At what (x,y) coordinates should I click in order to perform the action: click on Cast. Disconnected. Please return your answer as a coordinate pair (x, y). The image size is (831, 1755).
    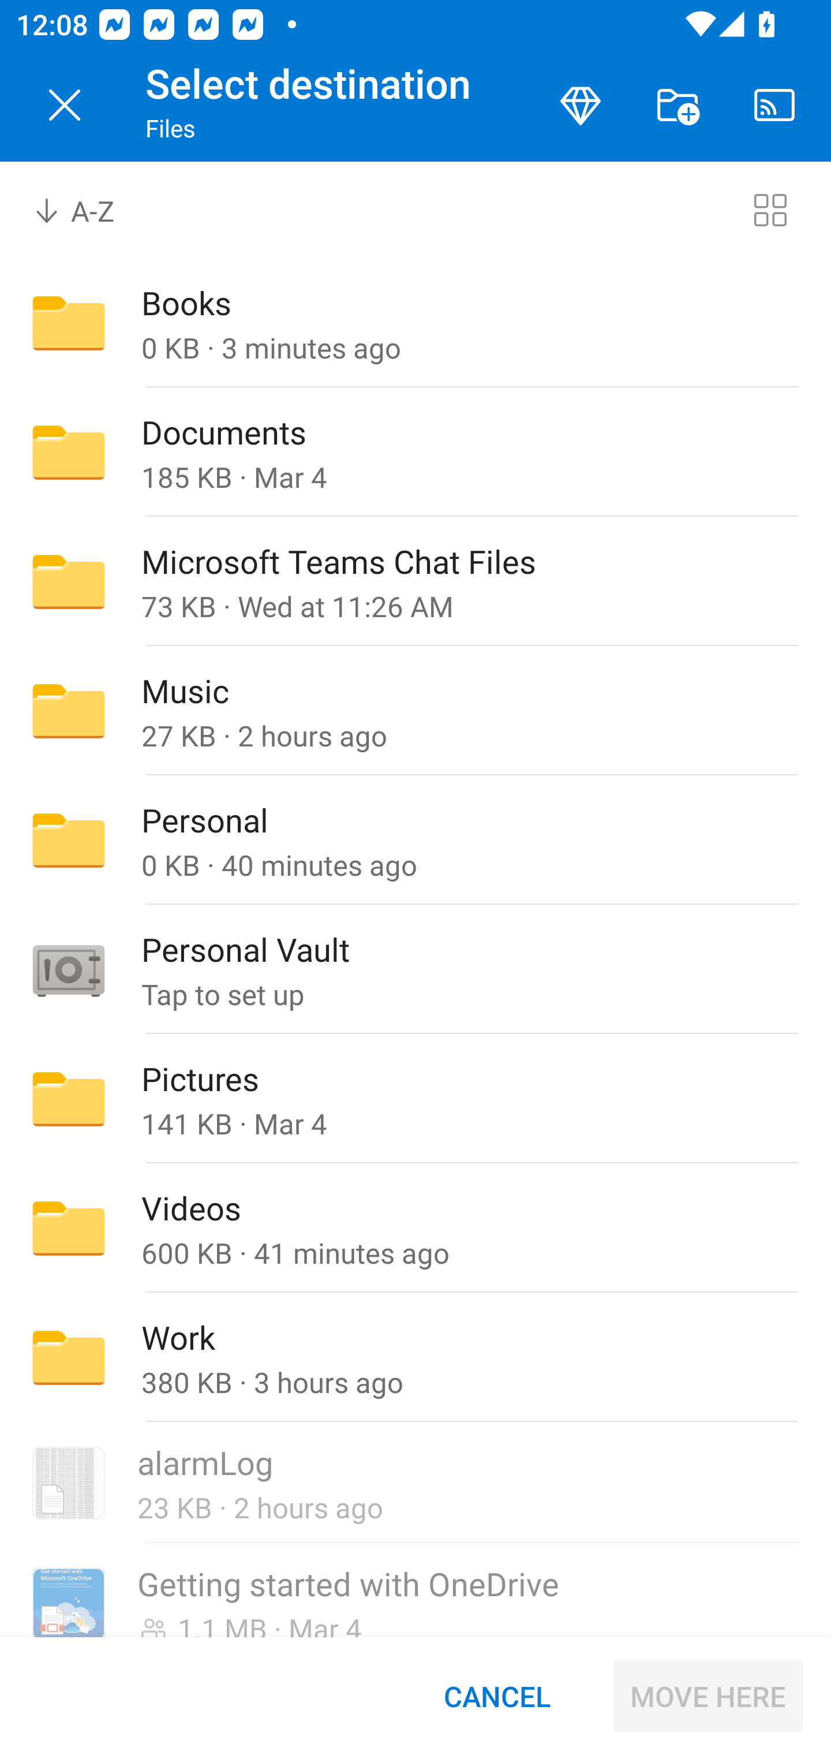
    Looking at the image, I should click on (774, 105).